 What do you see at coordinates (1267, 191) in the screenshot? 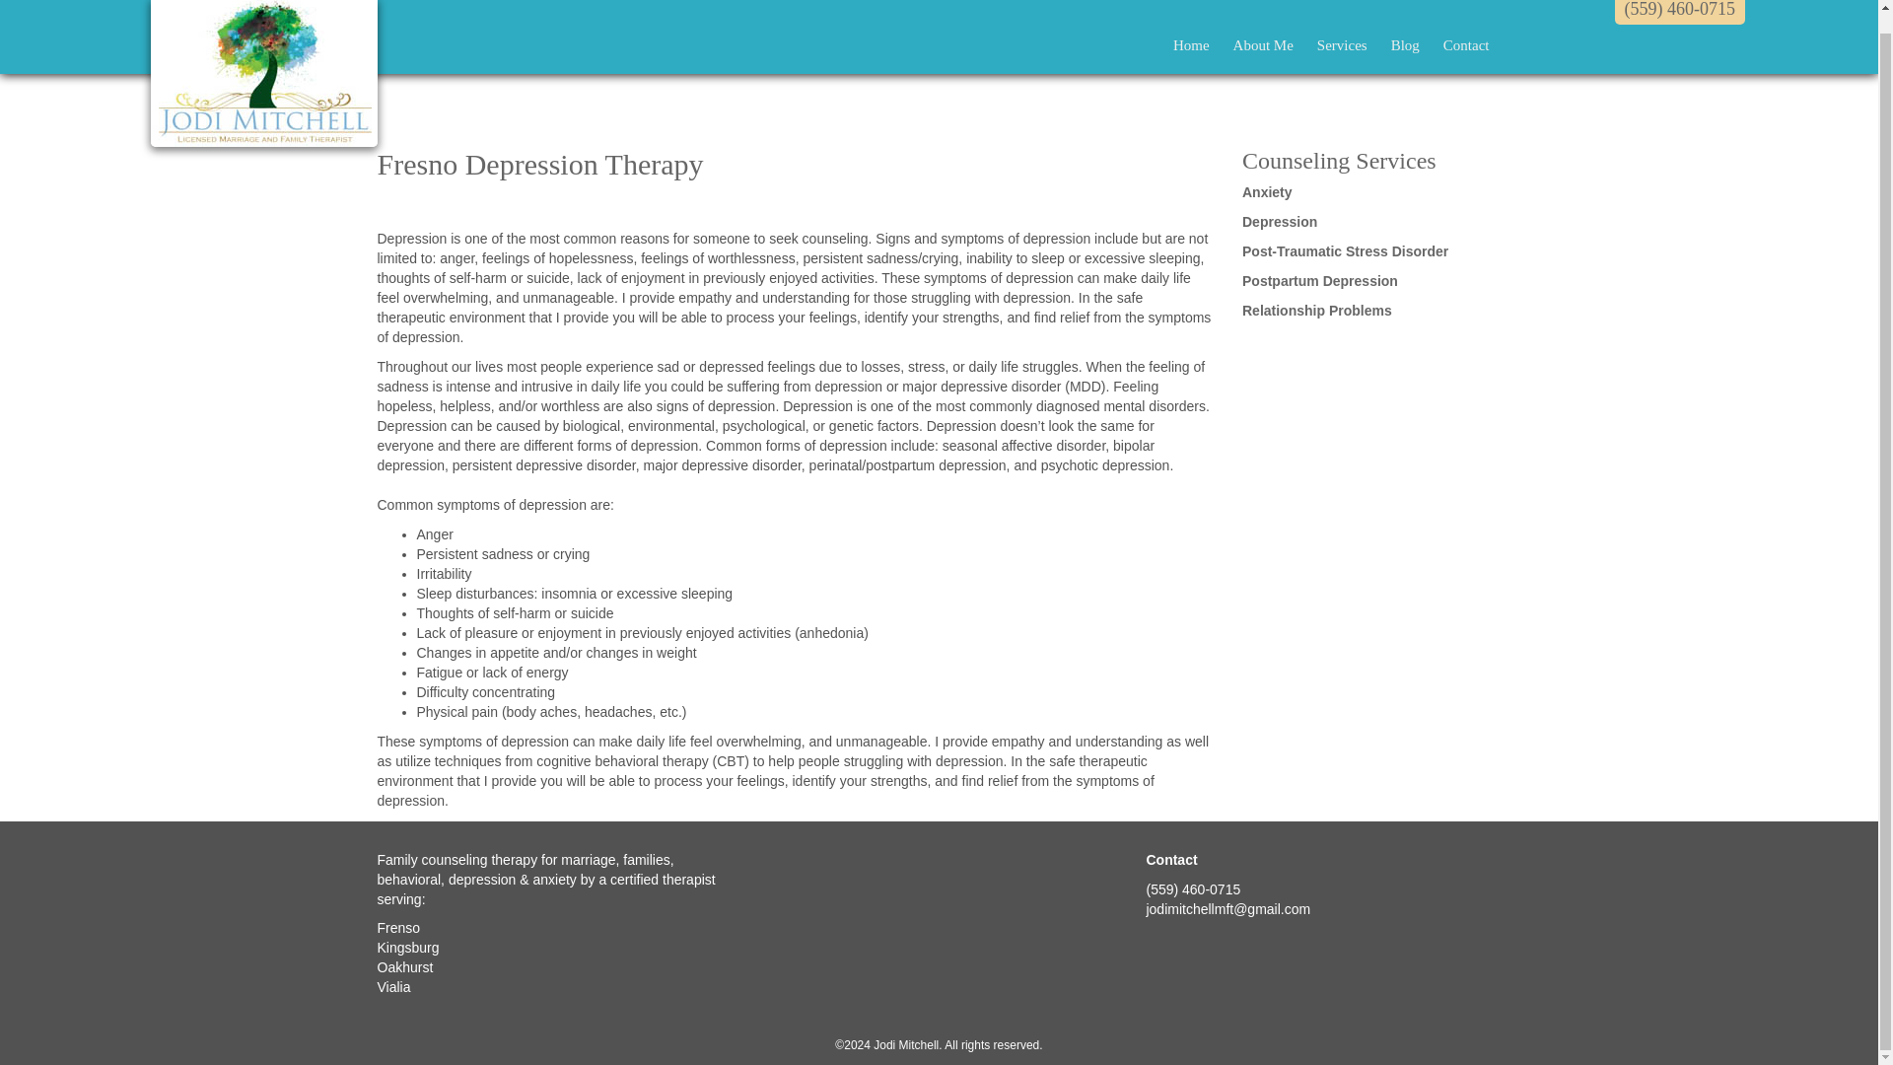
I see `Anxiety` at bounding box center [1267, 191].